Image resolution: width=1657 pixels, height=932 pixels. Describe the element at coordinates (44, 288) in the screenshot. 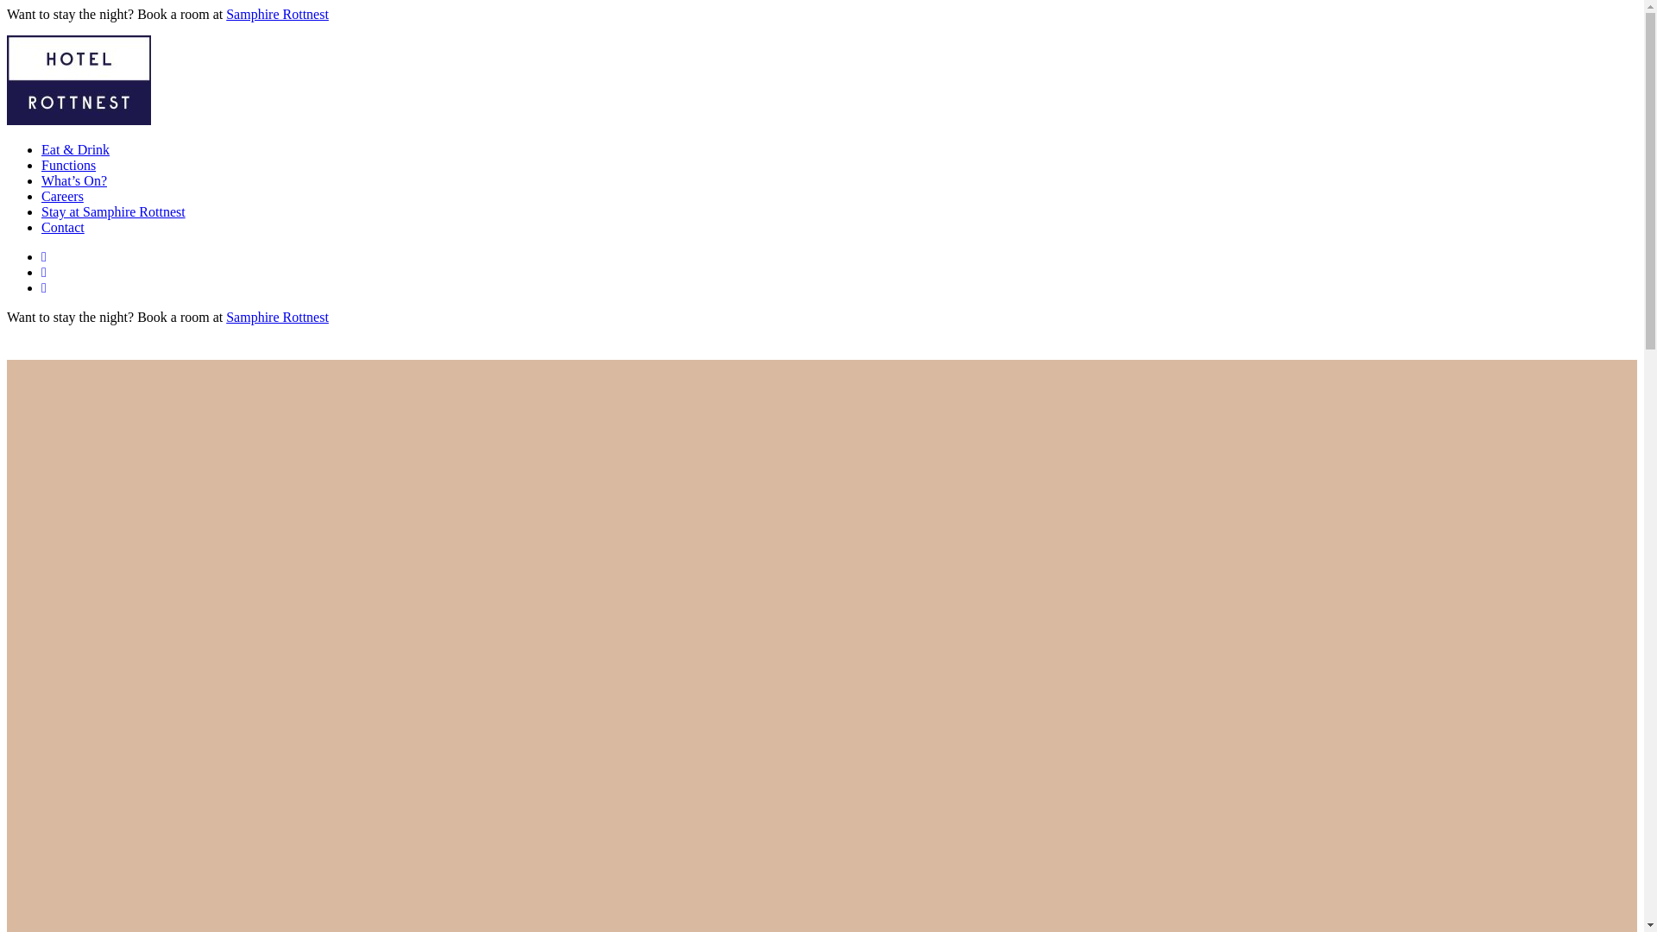

I see `Tripadvisor` at that location.